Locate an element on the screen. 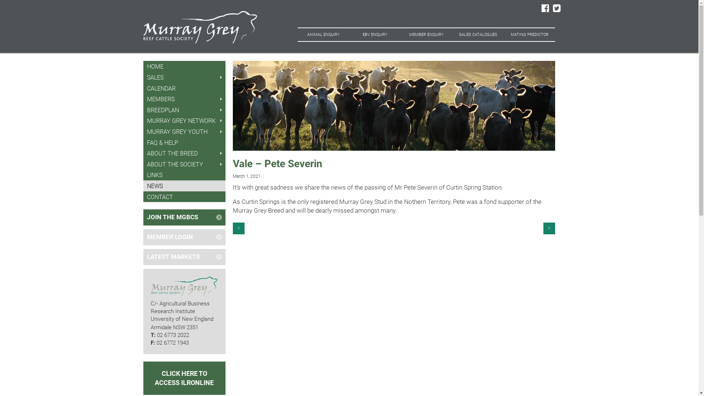 The height and width of the screenshot is (396, 704). MEMBERS is located at coordinates (185, 99).